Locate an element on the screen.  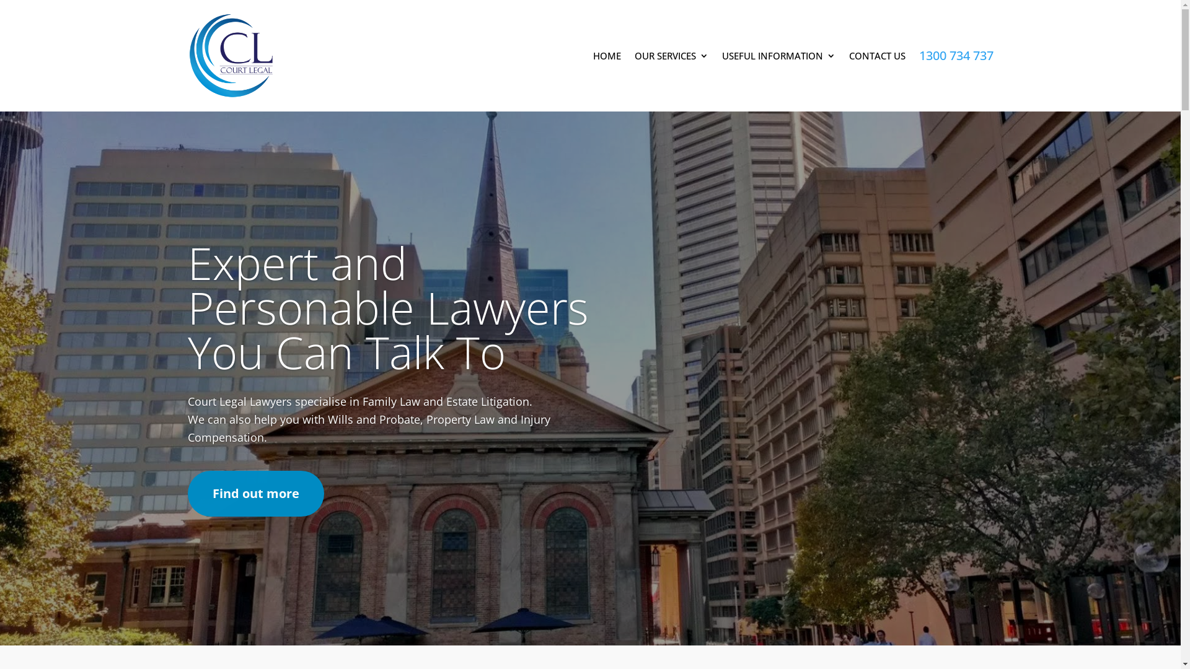
HOME is located at coordinates (606, 56).